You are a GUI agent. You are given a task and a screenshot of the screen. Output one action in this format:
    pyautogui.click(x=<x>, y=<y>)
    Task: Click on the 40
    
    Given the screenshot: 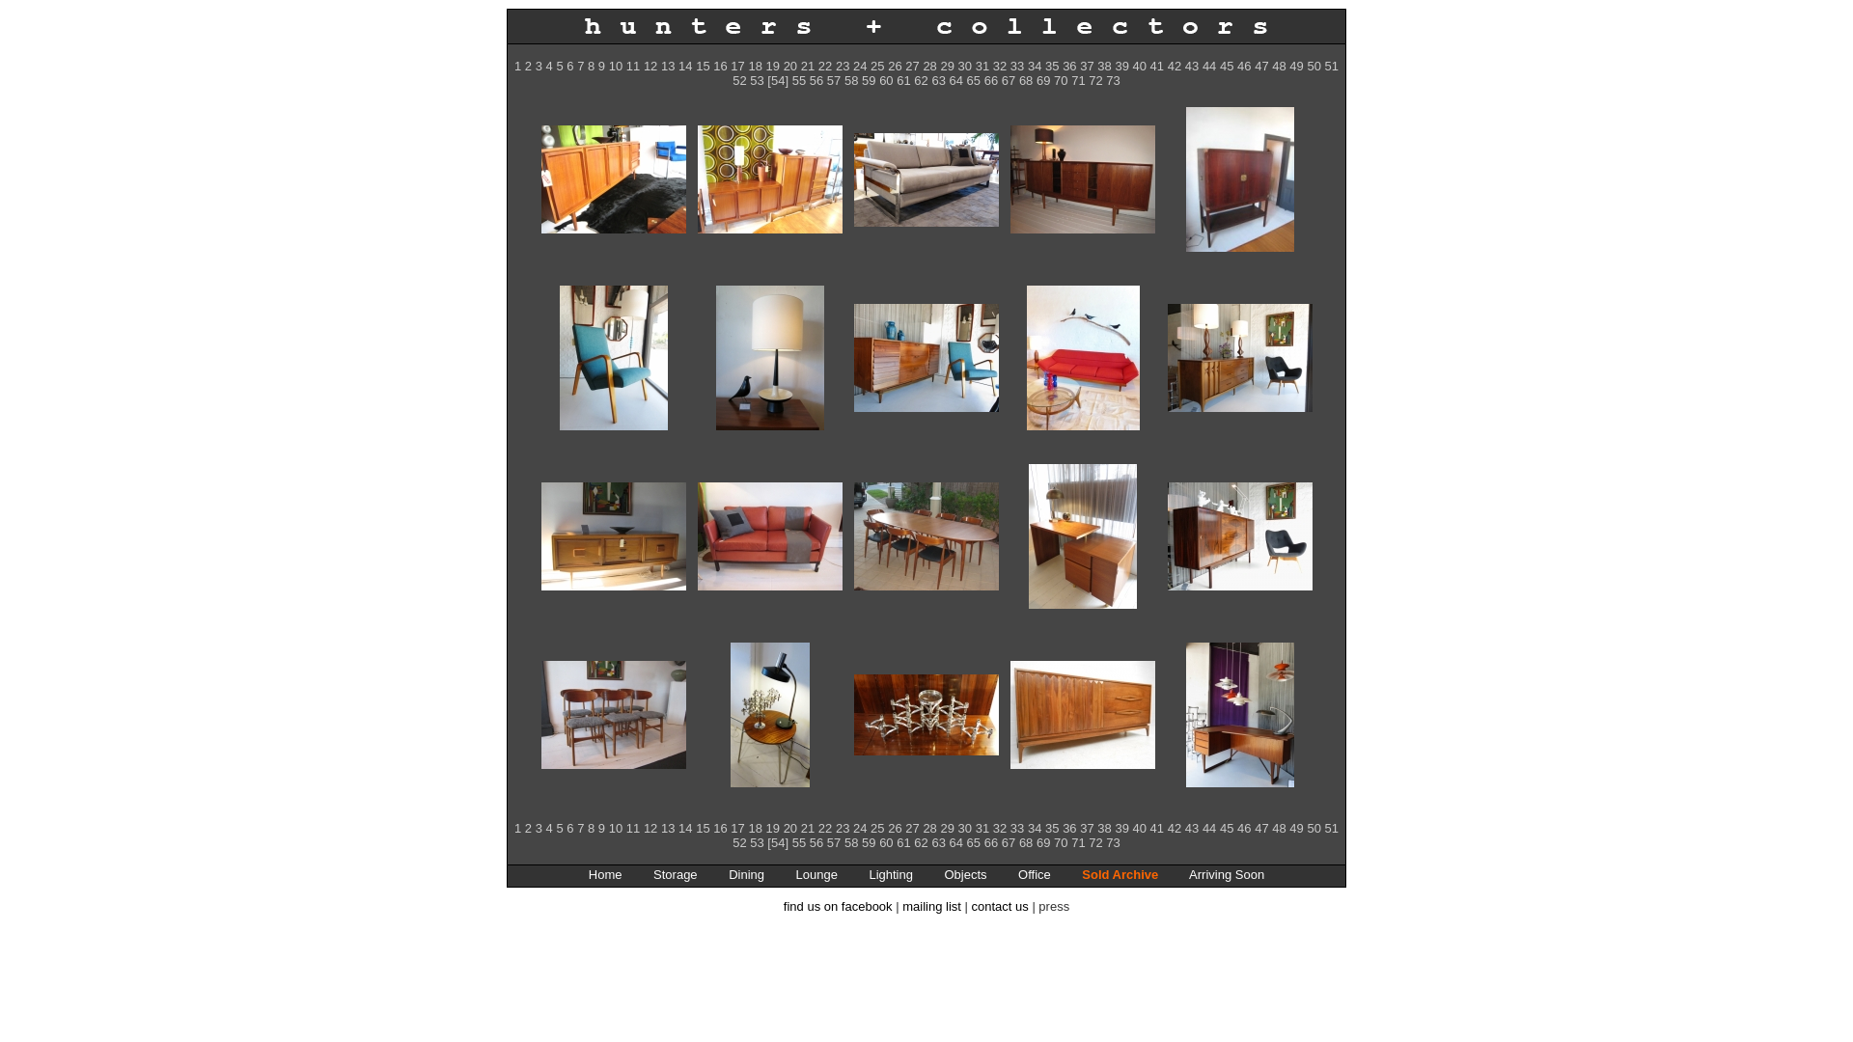 What is the action you would take?
    pyautogui.click(x=1140, y=66)
    